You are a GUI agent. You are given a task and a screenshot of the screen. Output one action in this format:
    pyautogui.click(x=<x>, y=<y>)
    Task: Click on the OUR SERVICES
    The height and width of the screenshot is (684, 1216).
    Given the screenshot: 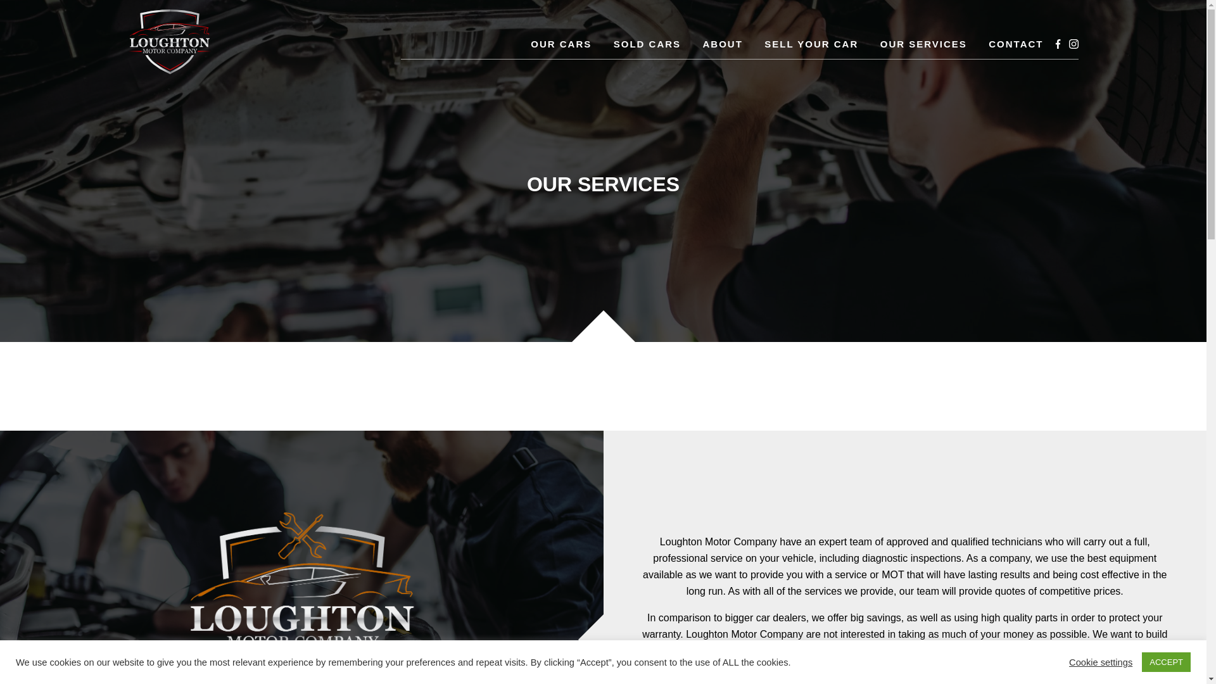 What is the action you would take?
    pyautogui.click(x=923, y=44)
    